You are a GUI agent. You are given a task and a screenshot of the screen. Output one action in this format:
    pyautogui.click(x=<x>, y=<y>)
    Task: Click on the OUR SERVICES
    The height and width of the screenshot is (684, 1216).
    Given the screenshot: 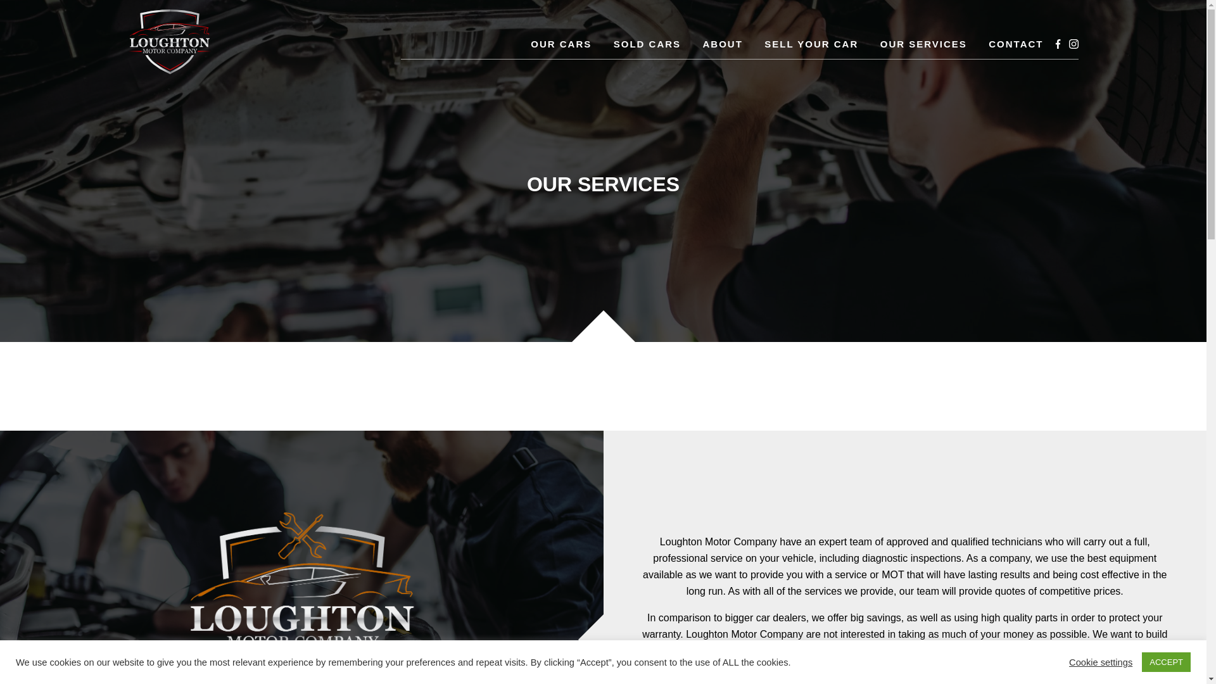 What is the action you would take?
    pyautogui.click(x=923, y=44)
    